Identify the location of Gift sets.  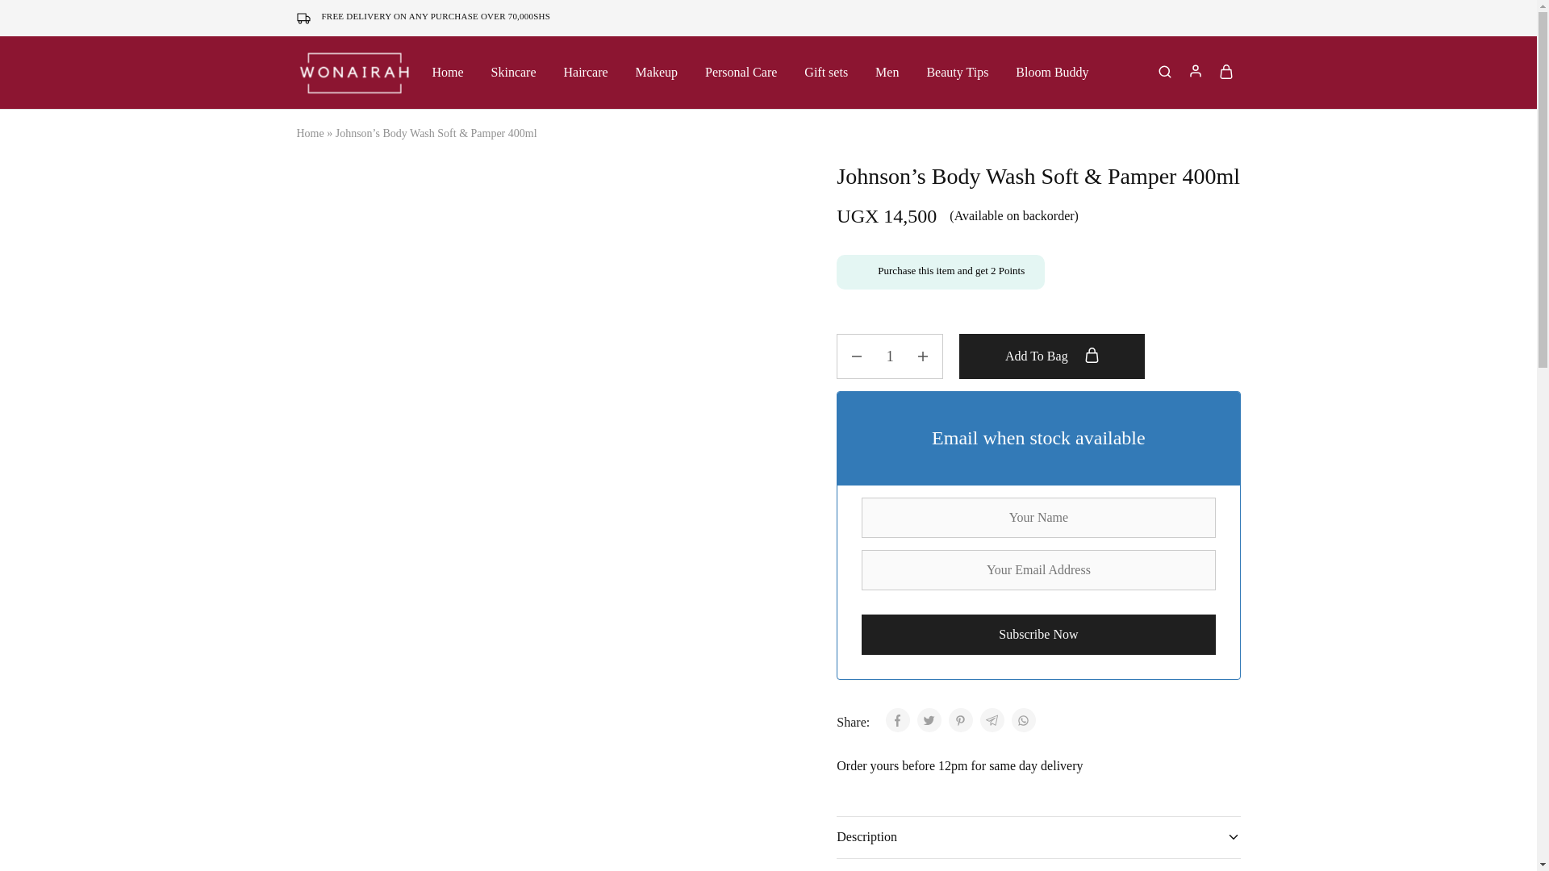
(826, 73).